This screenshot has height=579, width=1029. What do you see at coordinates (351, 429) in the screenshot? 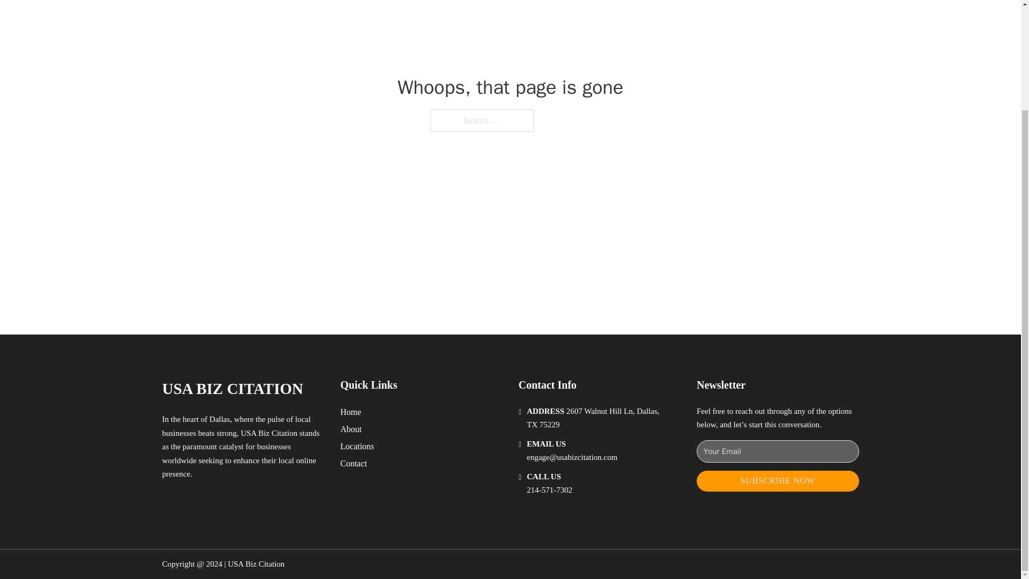
I see `About` at bounding box center [351, 429].